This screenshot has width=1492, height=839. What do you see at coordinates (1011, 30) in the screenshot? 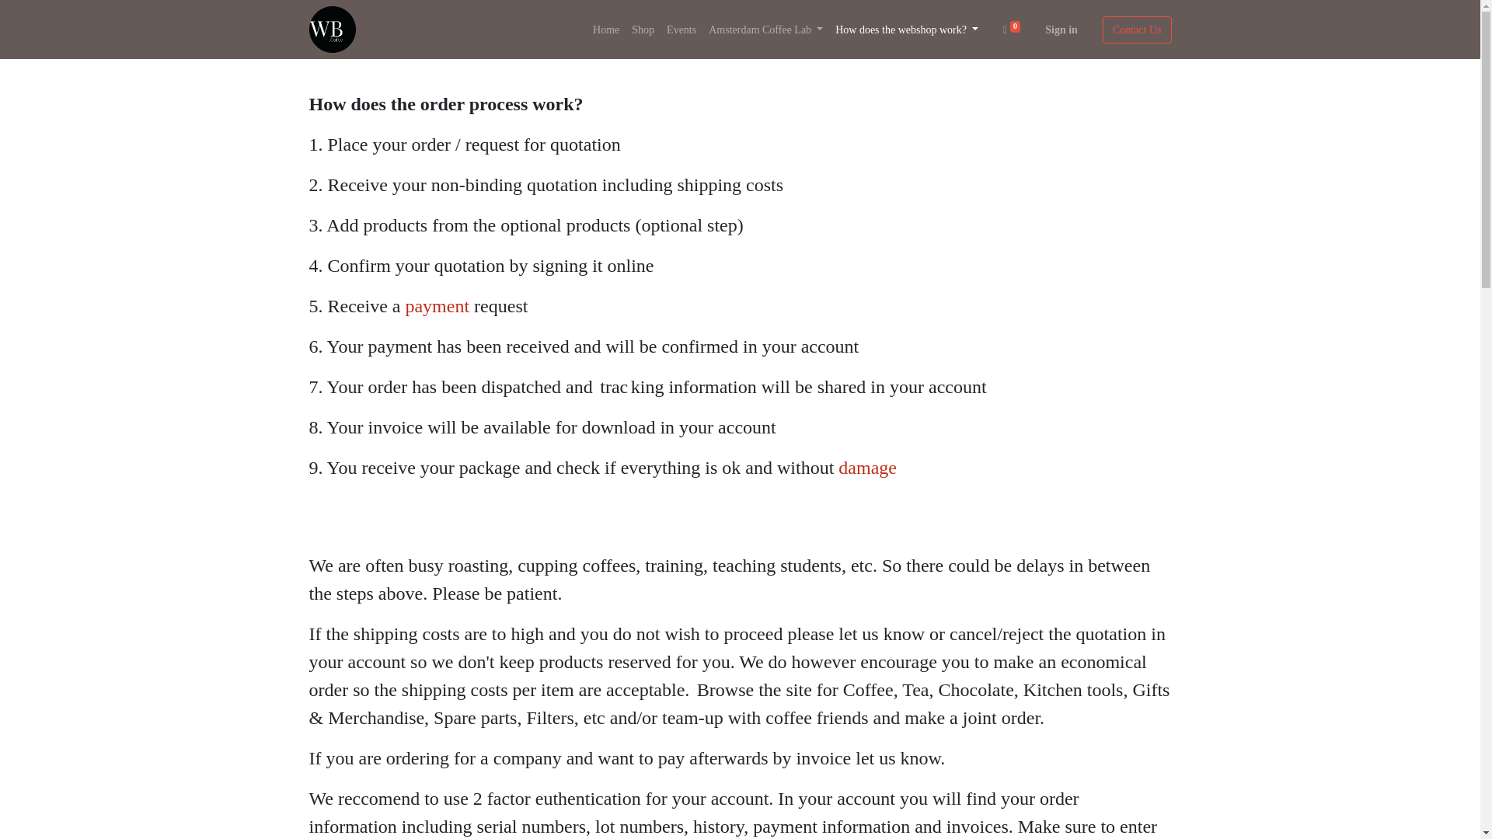
I see `0` at bounding box center [1011, 30].